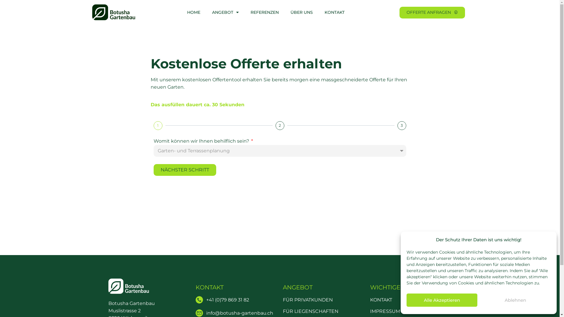  Describe the element at coordinates (515, 300) in the screenshot. I see `Ablehnen` at that location.